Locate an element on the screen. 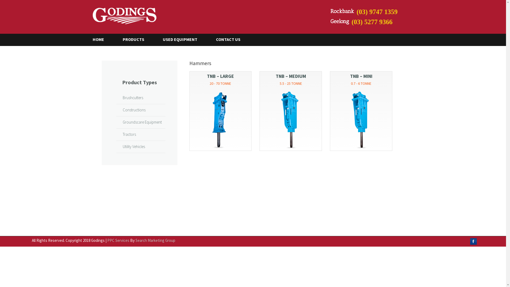 This screenshot has height=287, width=510. Brushcutters is located at coordinates (131, 98).